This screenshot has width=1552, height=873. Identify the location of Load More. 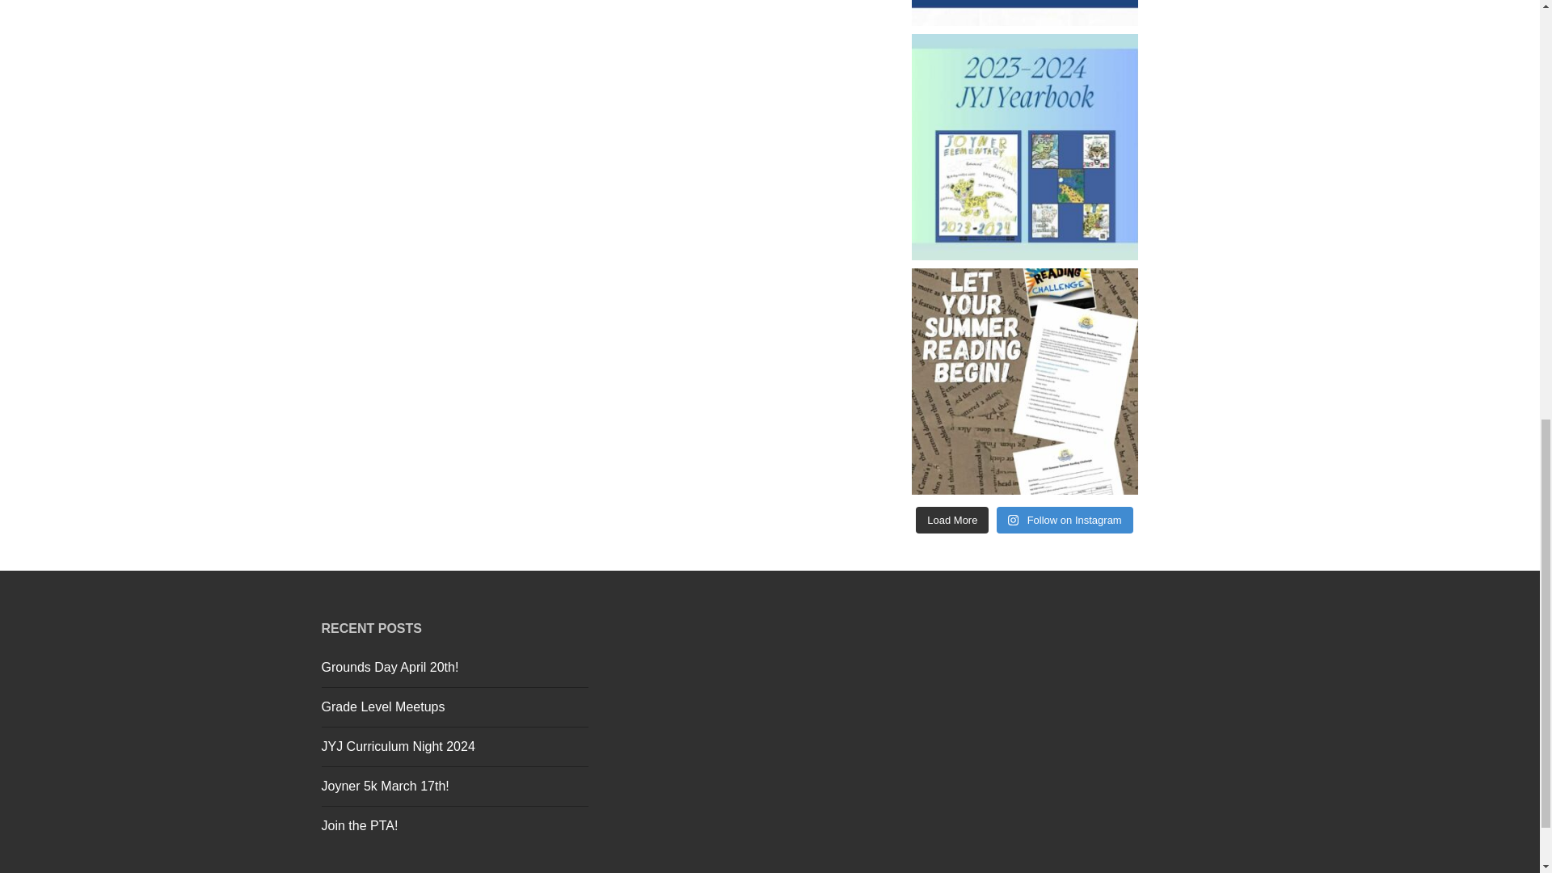
(952, 521).